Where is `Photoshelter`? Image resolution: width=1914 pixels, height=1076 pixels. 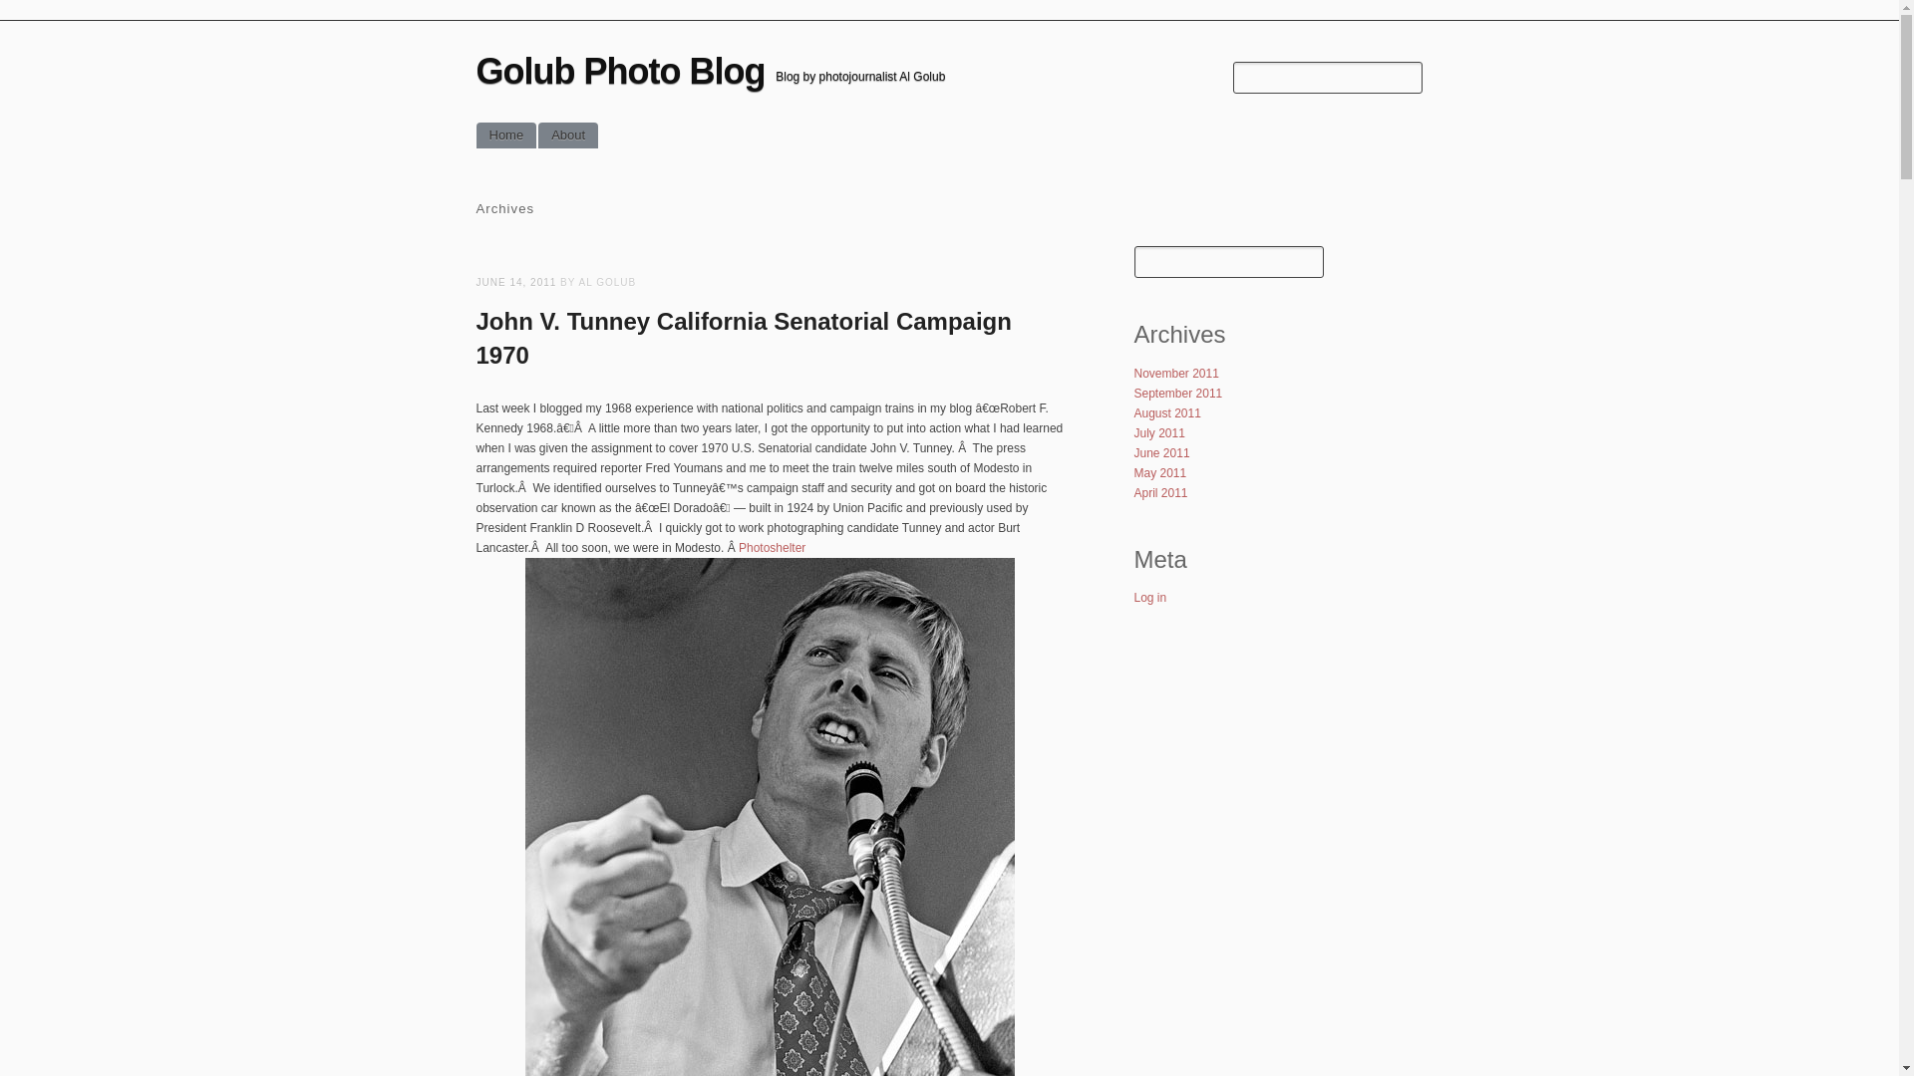 Photoshelter is located at coordinates (772, 548).